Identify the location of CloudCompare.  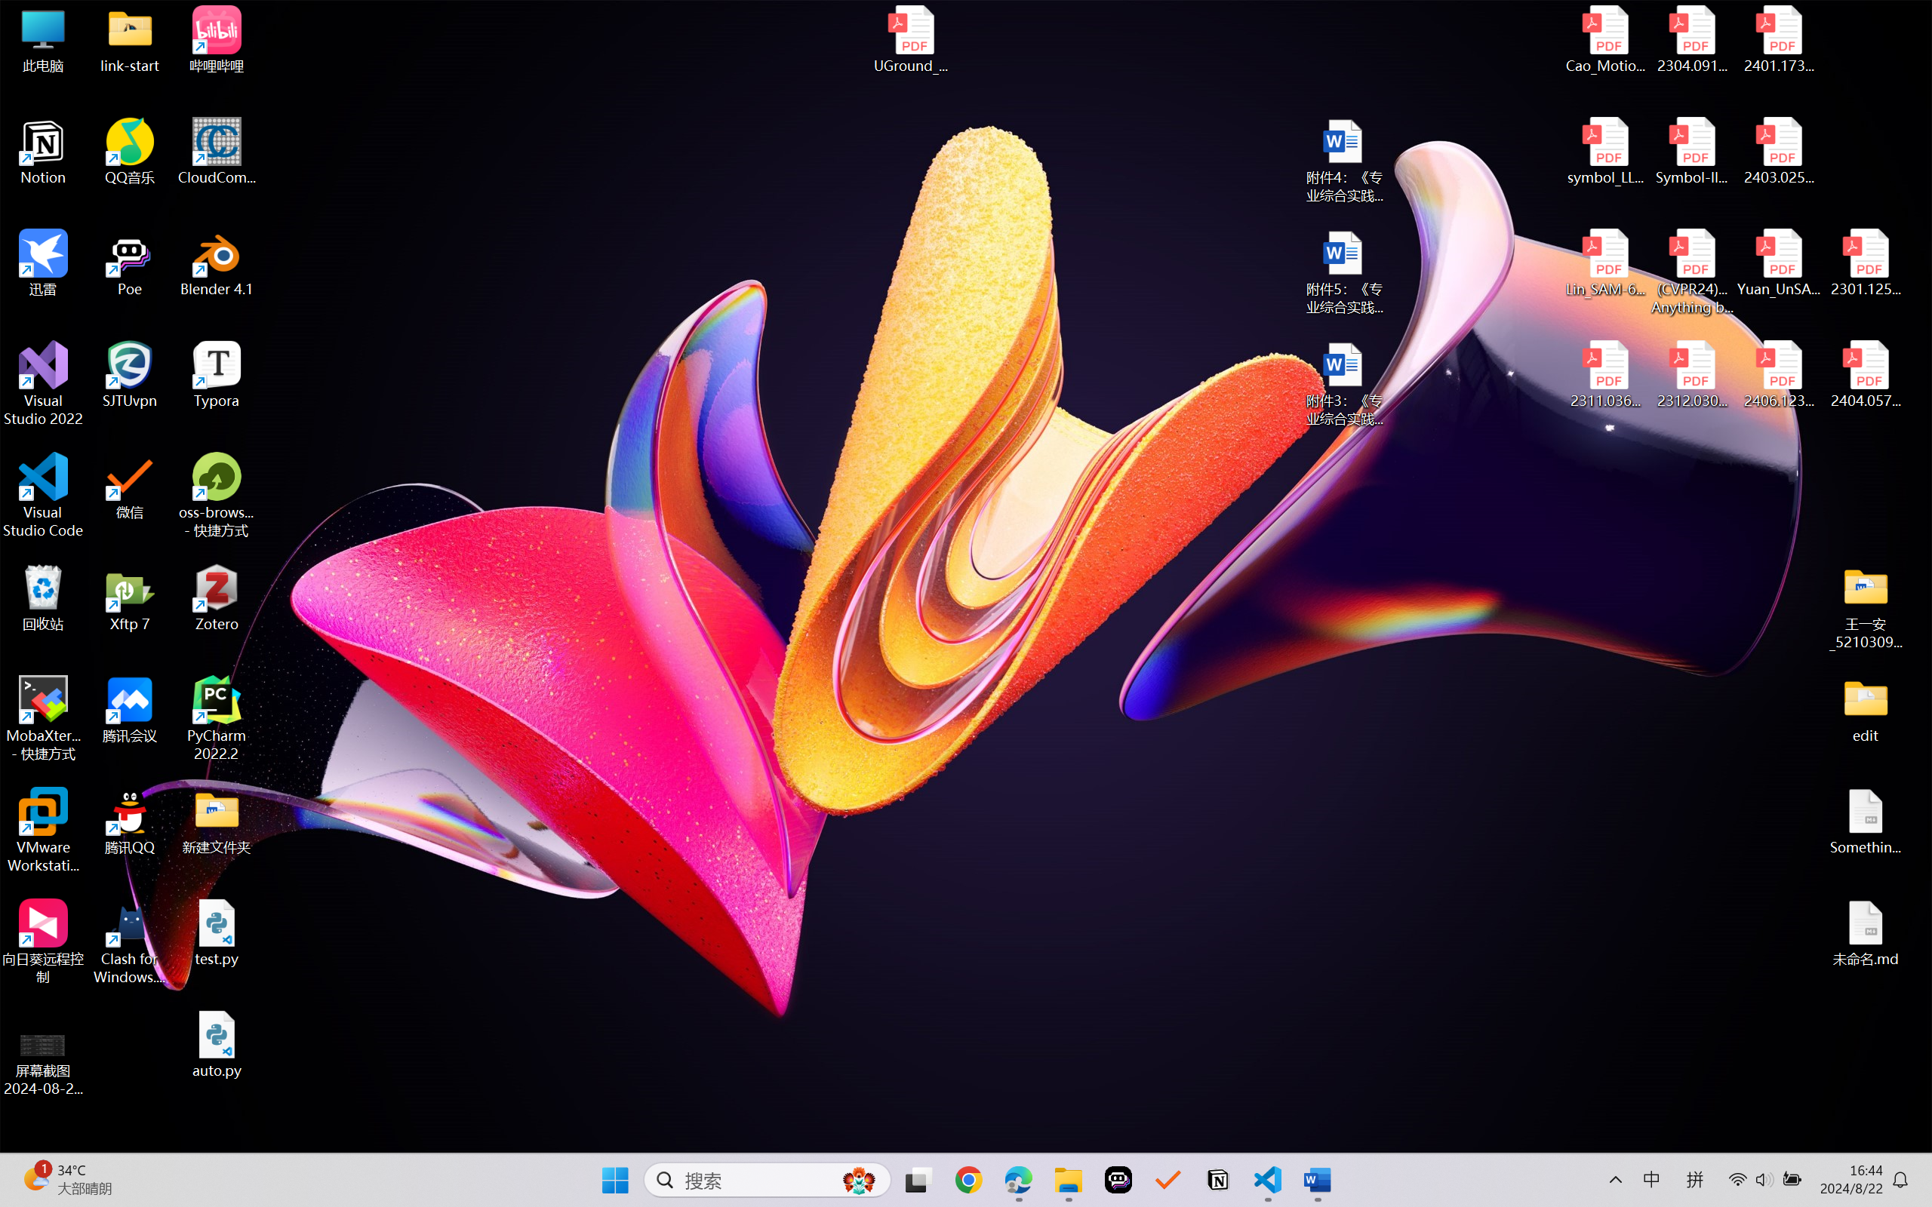
(217, 152).